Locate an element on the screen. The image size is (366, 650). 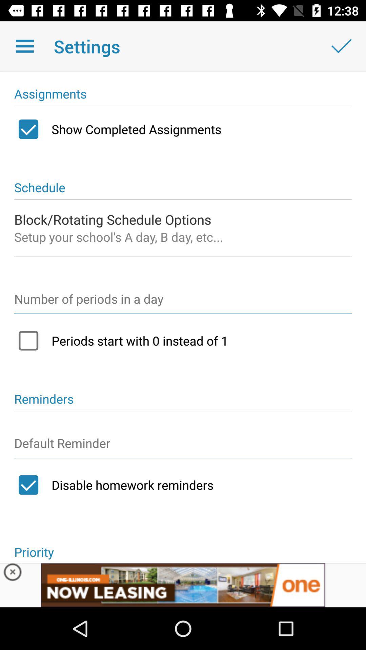
enter number of periods in a day is located at coordinates (183, 302).